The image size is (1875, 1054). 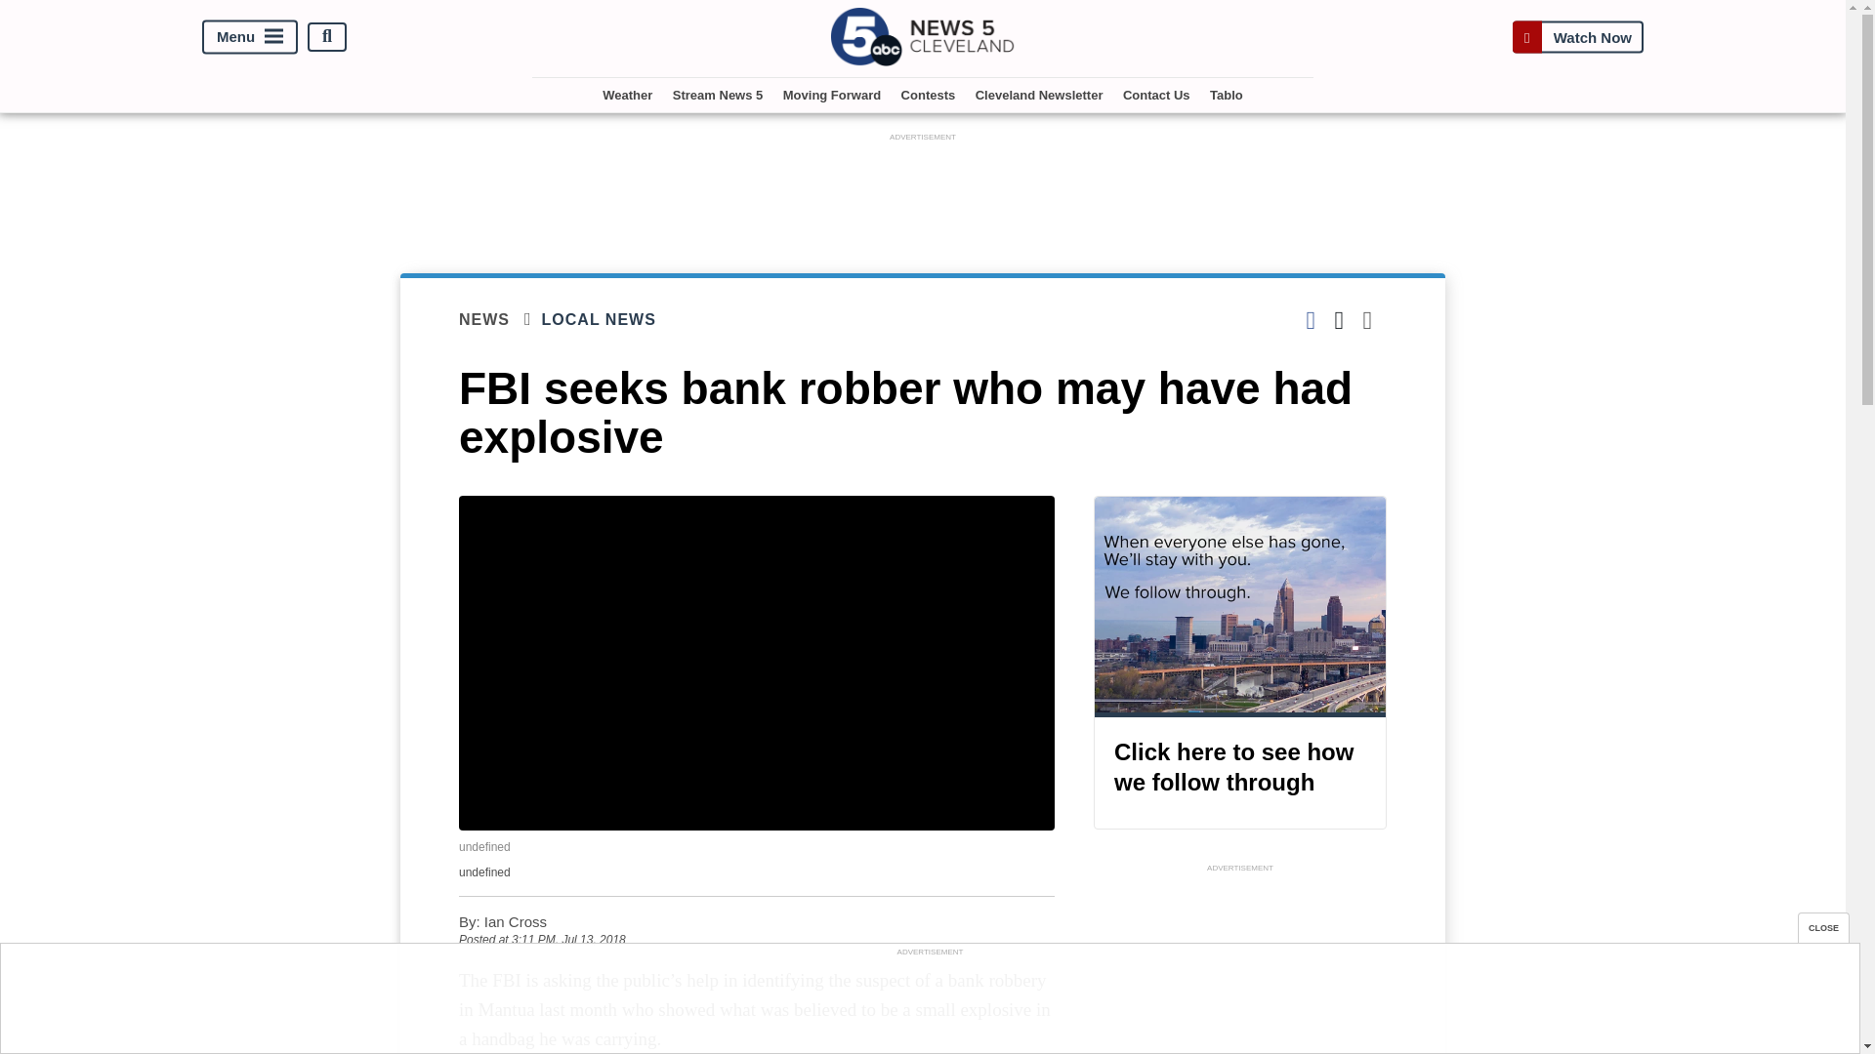 I want to click on Menu, so click(x=250, y=37).